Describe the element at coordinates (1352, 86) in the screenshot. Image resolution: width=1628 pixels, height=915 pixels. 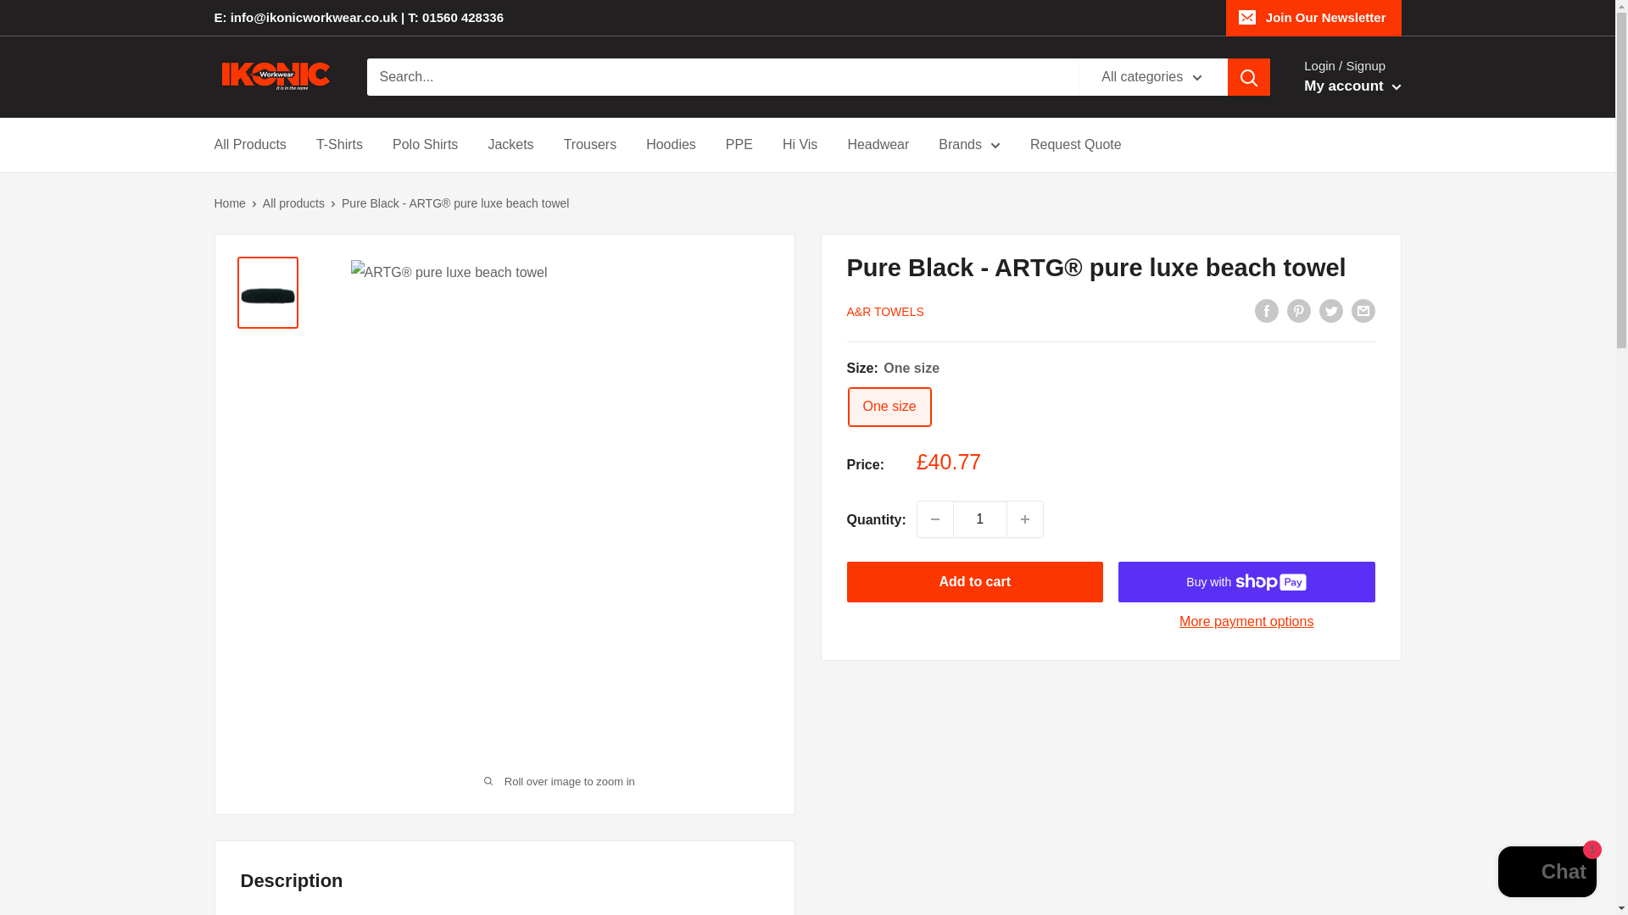
I see `My account` at that location.